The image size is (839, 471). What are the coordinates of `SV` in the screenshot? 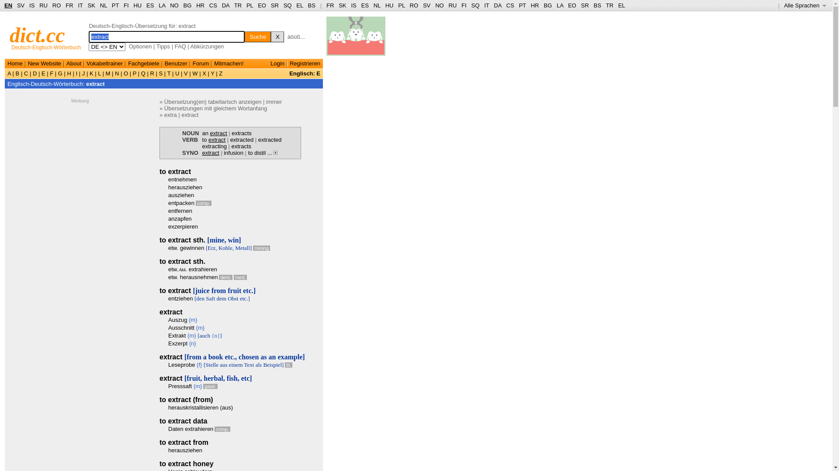 It's located at (21, 5).